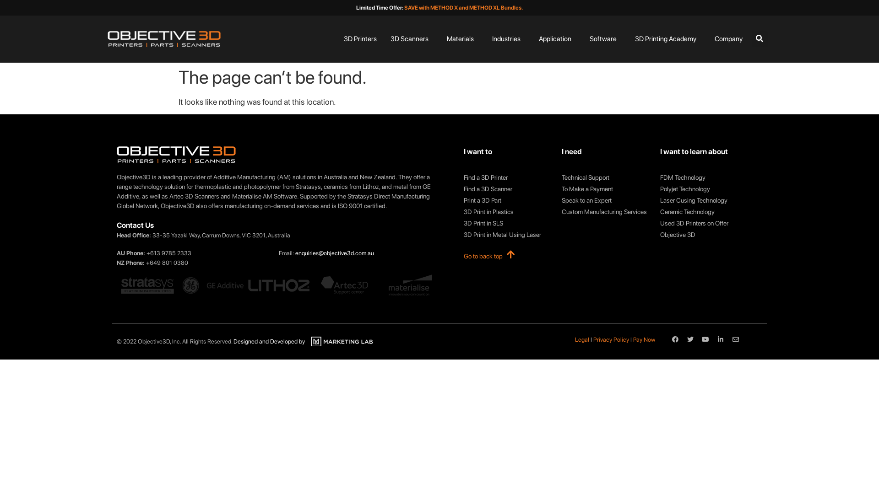  What do you see at coordinates (409, 39) in the screenshot?
I see `3D Scanners` at bounding box center [409, 39].